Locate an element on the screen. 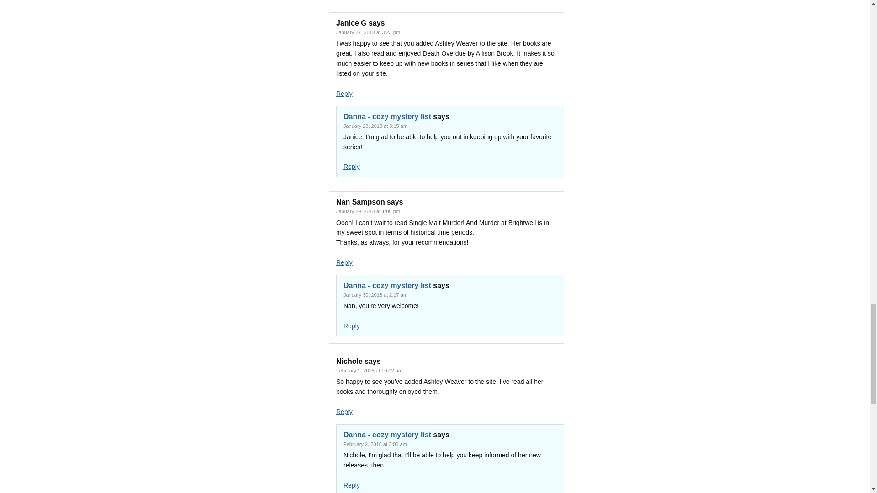 The height and width of the screenshot is (493, 877). January 27, 2018 at 3:23 pm is located at coordinates (368, 32).